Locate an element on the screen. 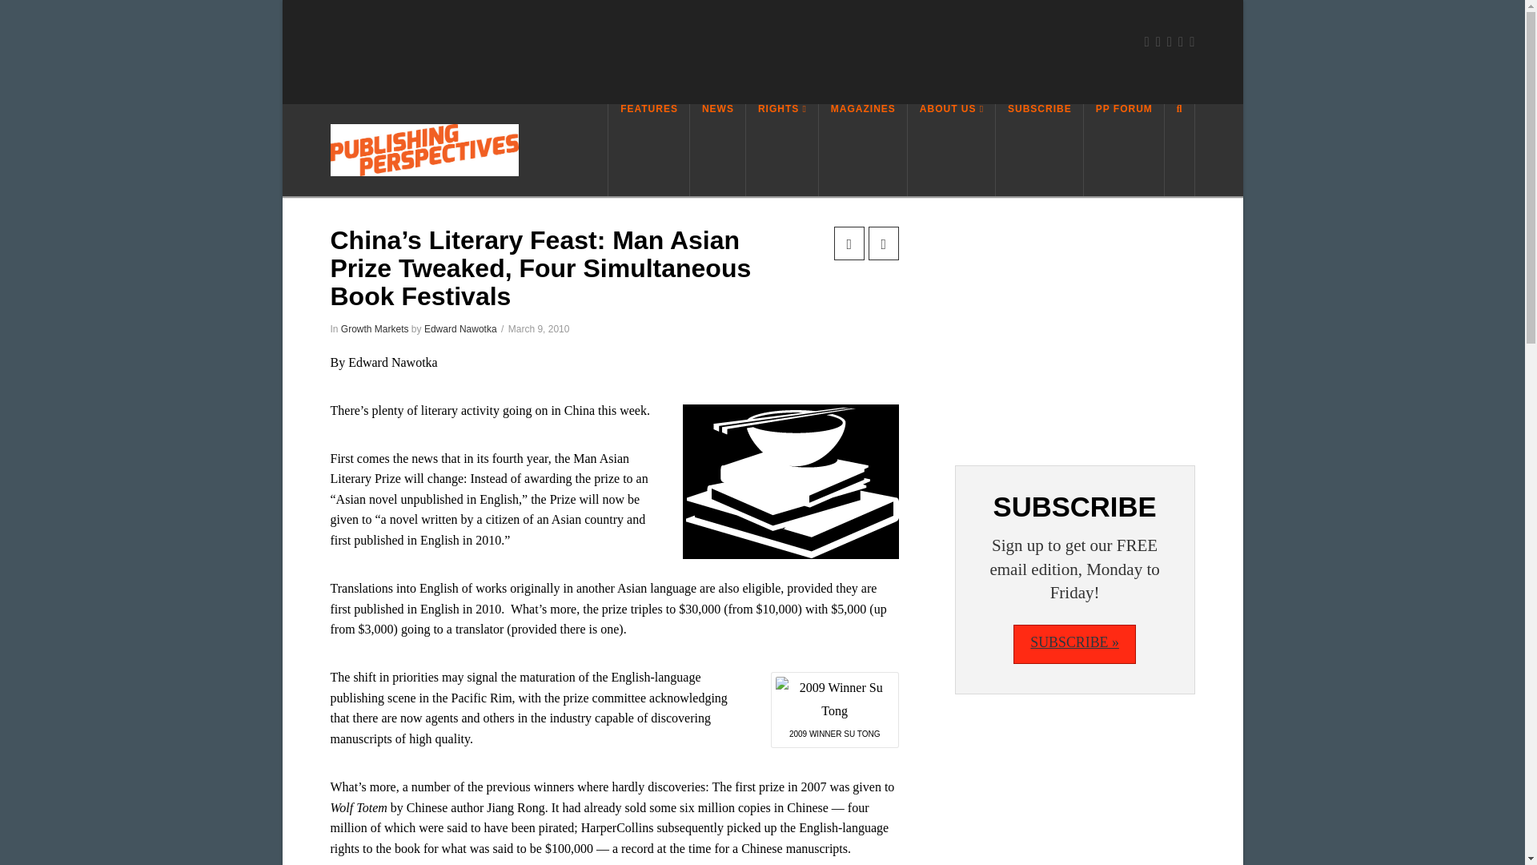 The width and height of the screenshot is (1537, 865). Twitter is located at coordinates (1158, 42).